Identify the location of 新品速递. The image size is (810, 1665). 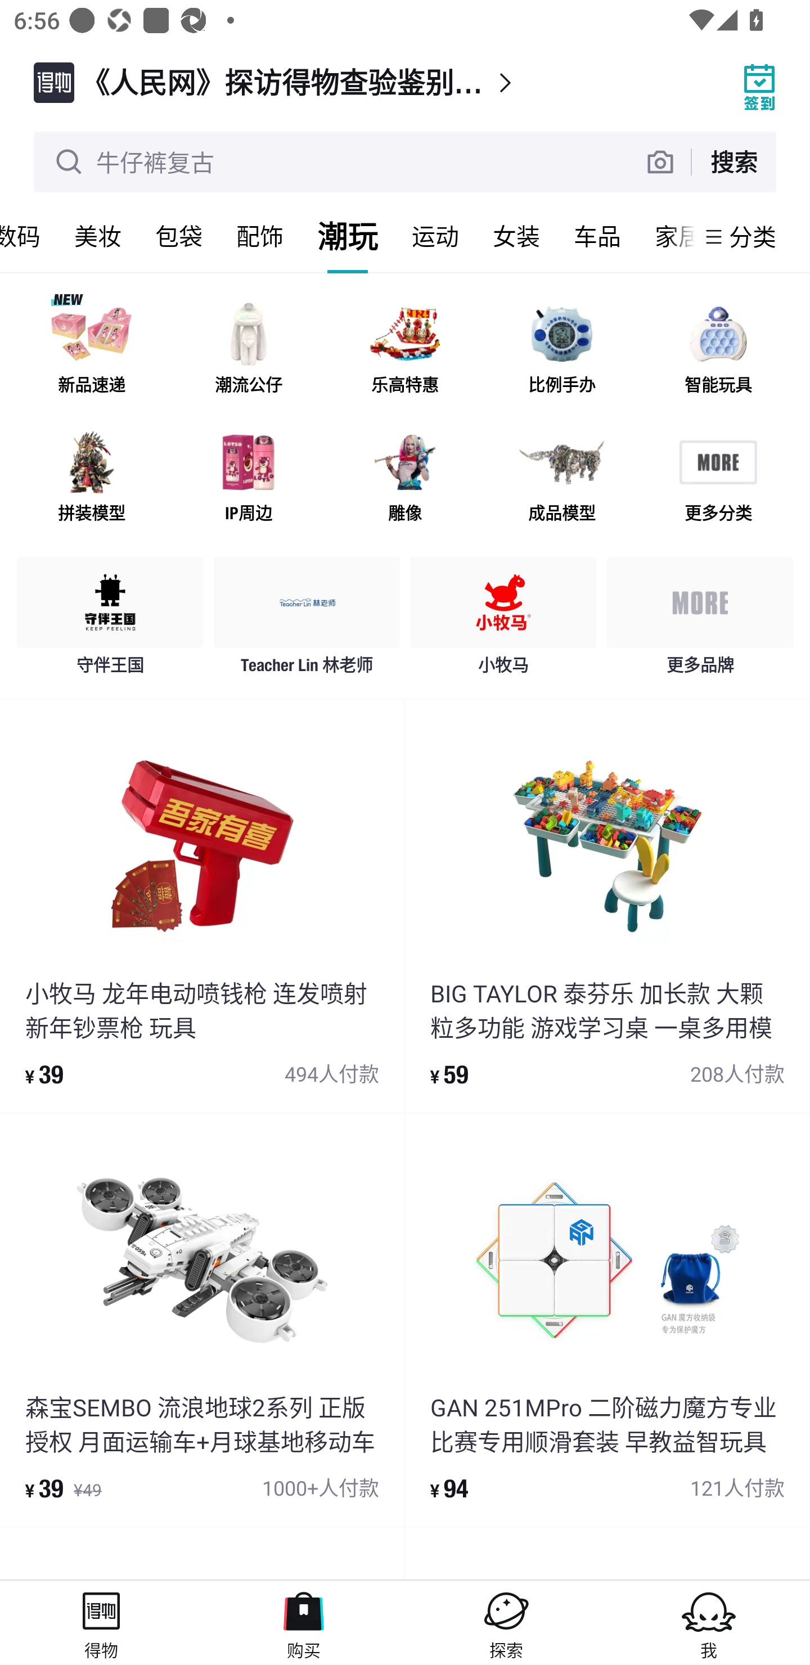
(92, 350).